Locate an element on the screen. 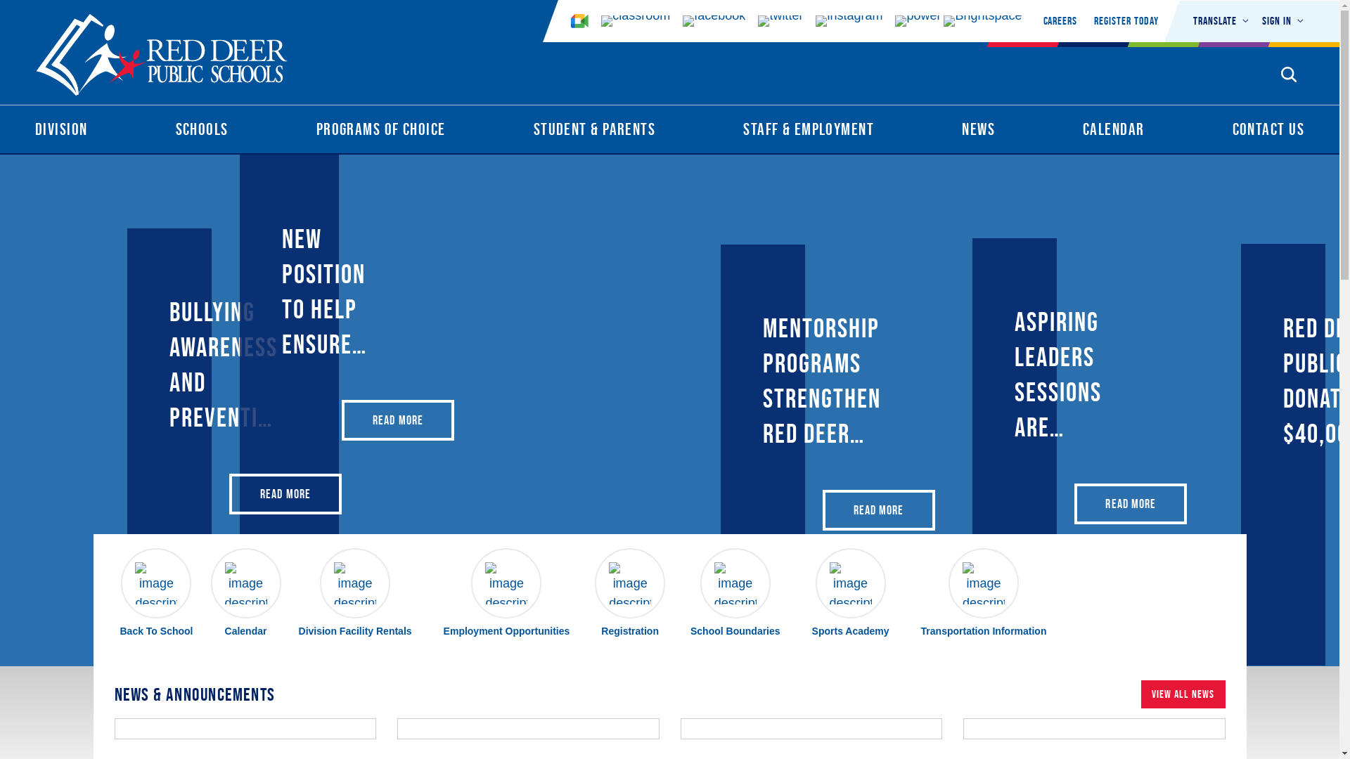 Image resolution: width=1350 pixels, height=759 pixels. Register Today is located at coordinates (1126, 21).